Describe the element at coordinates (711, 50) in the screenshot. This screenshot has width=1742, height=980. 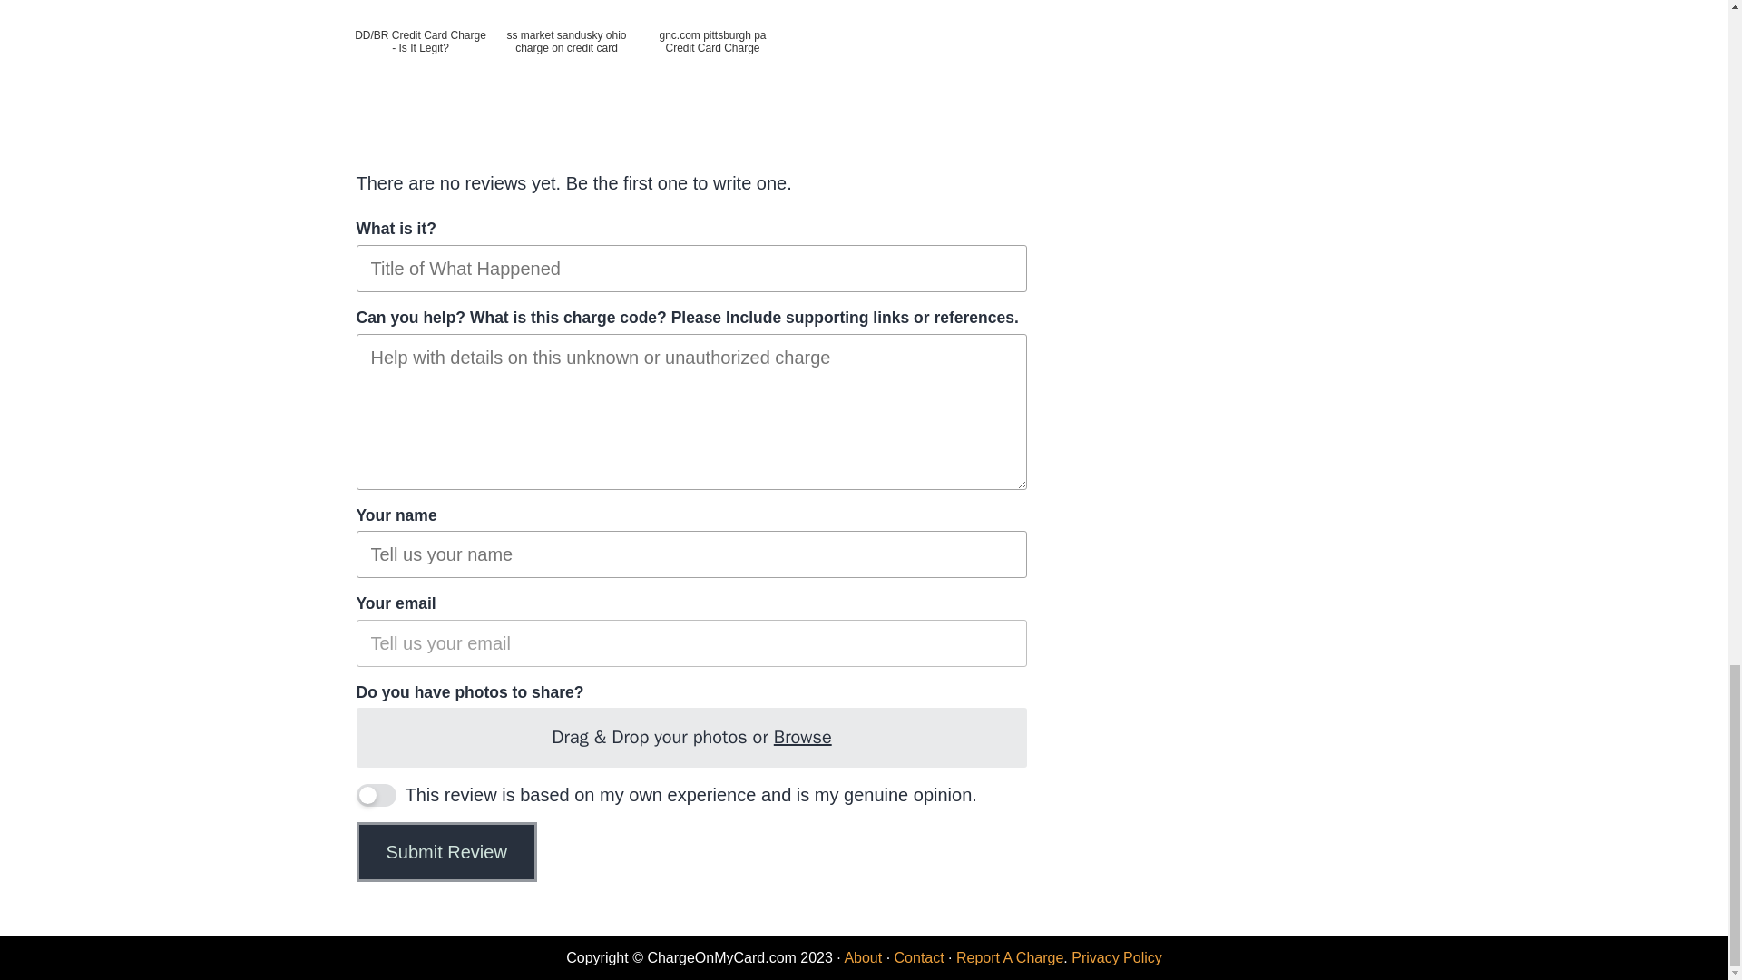
I see `gnc.com pittsburgh pa Credit Card Charge` at that location.